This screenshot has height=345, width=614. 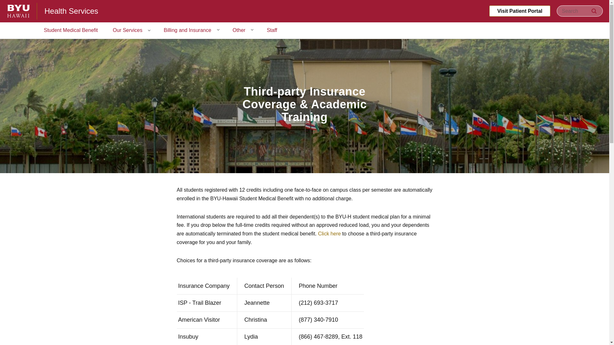 I want to click on Click here, so click(x=329, y=233).